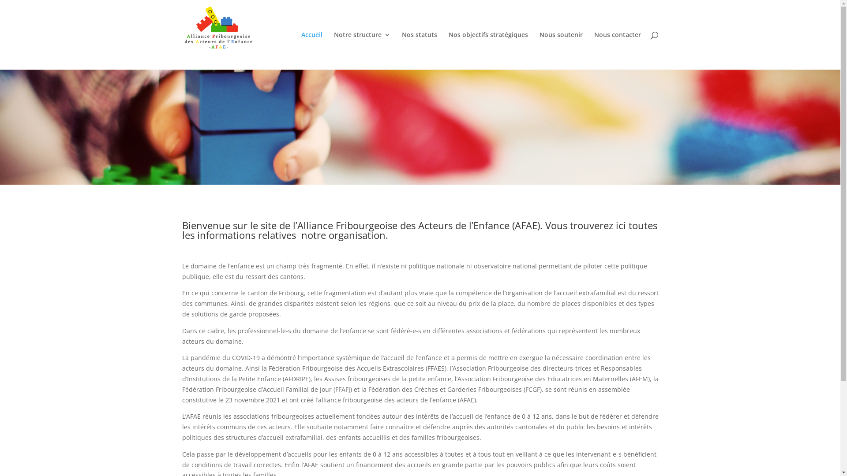 This screenshot has height=476, width=847. I want to click on Nos statuts, so click(419, 51).